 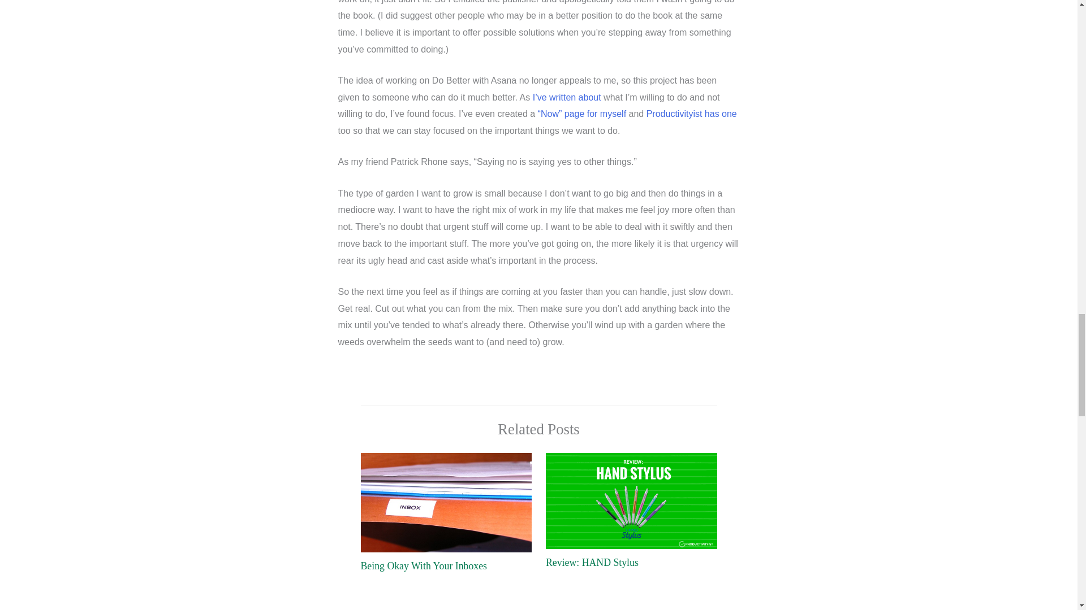 What do you see at coordinates (424, 566) in the screenshot?
I see `Being Okay With Your Inboxes` at bounding box center [424, 566].